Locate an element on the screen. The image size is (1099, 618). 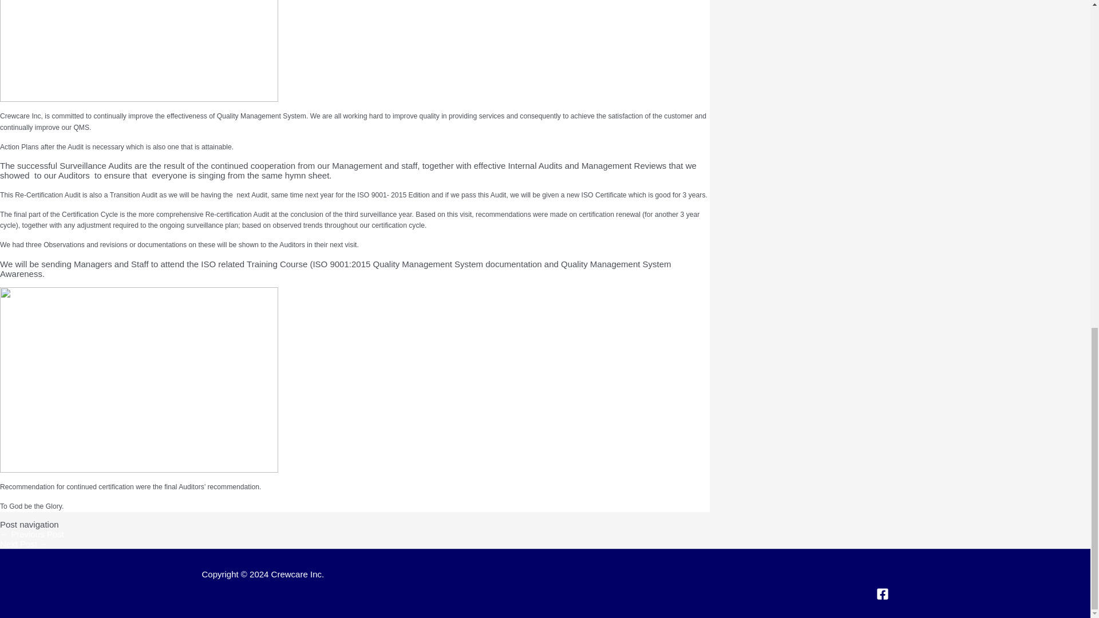
CREWCARE building's inauguration is located at coordinates (24, 544).